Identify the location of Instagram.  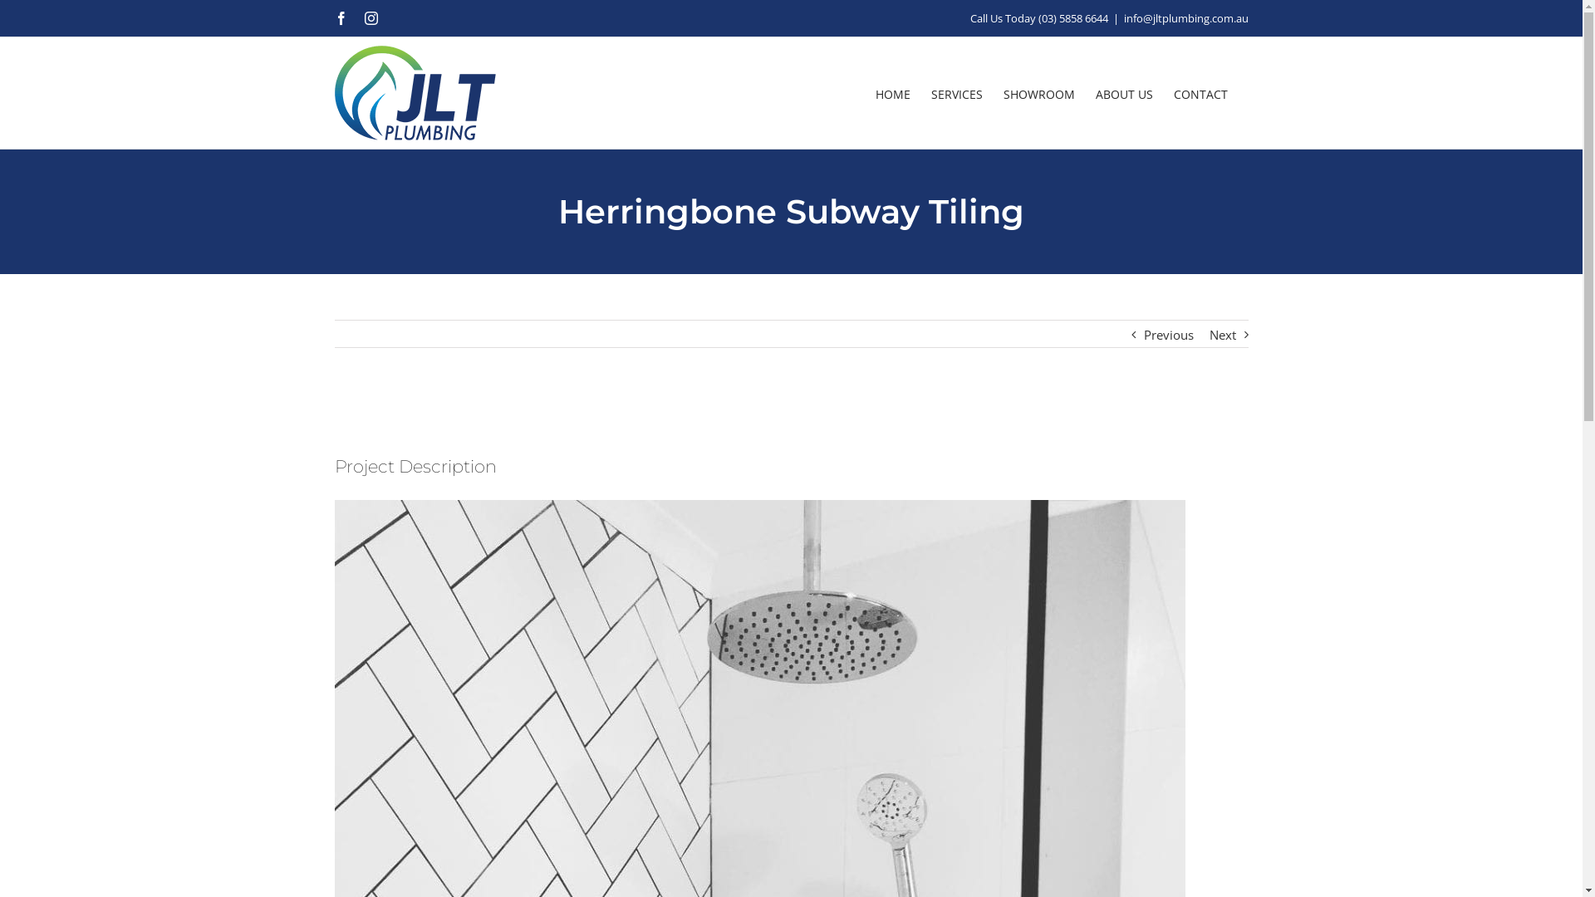
(371, 18).